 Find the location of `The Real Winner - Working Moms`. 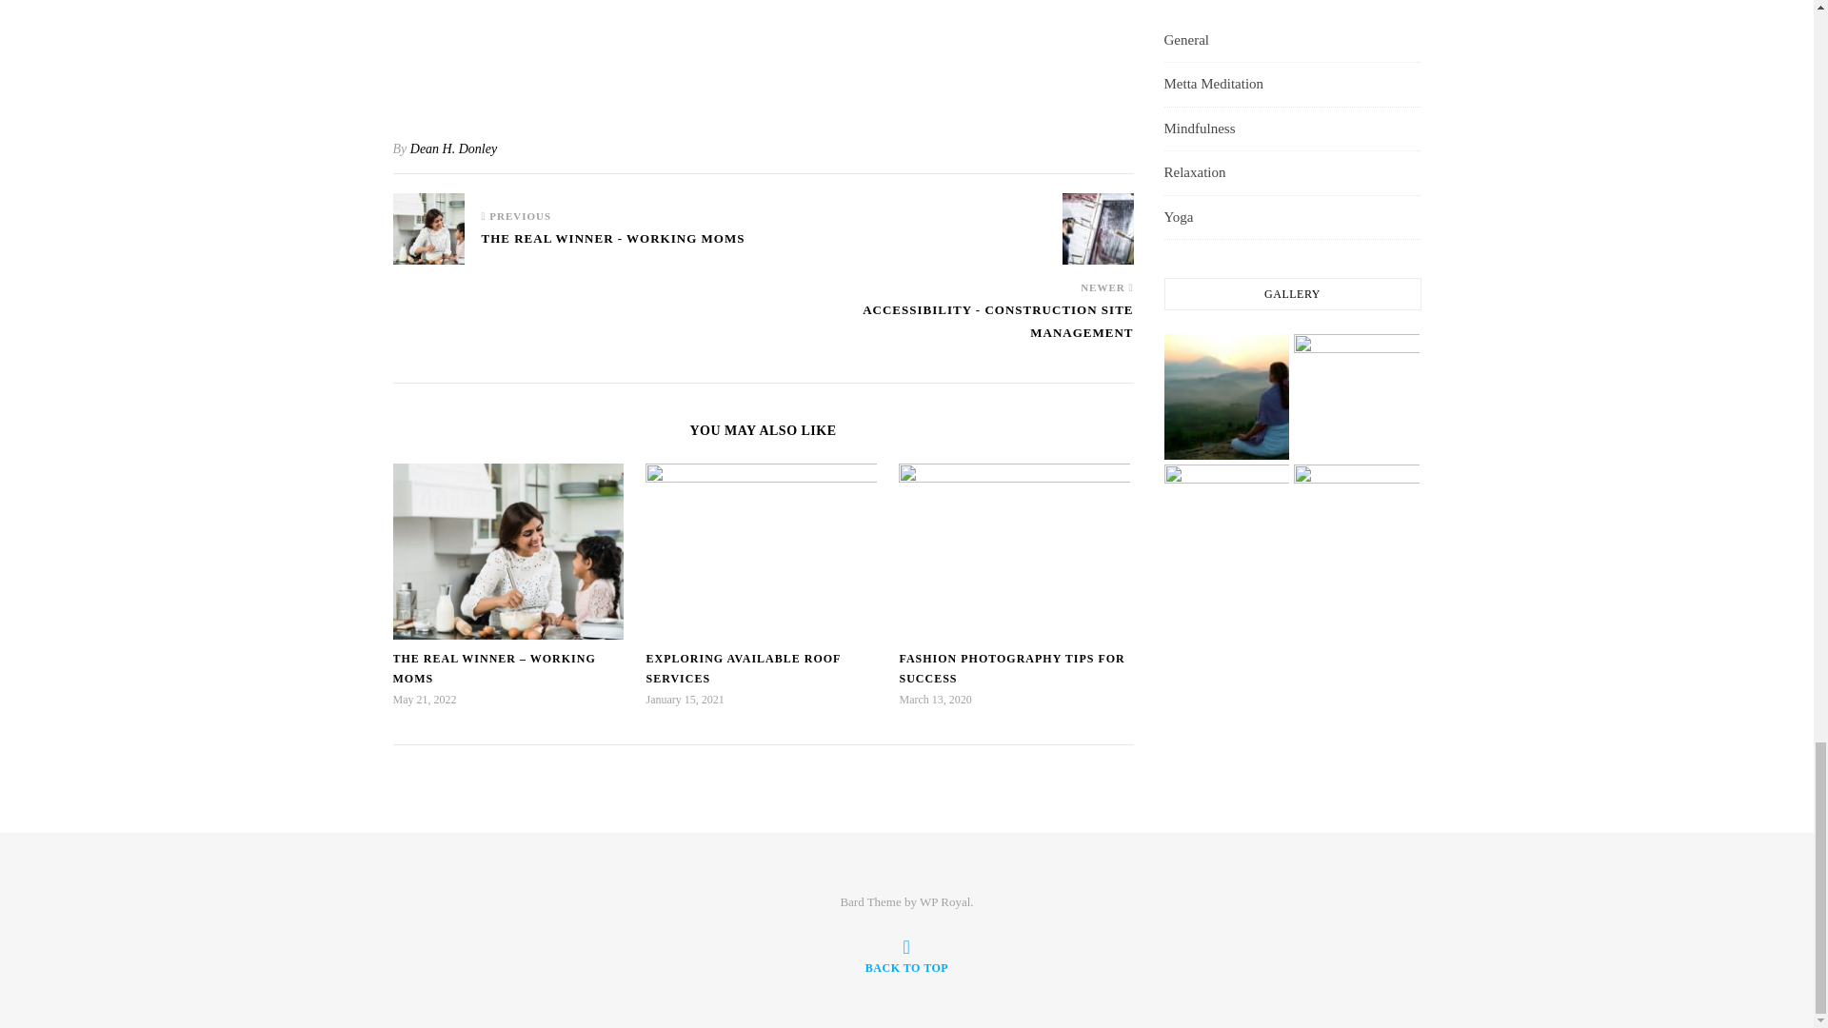

The Real Winner - Working Moms is located at coordinates (428, 228).